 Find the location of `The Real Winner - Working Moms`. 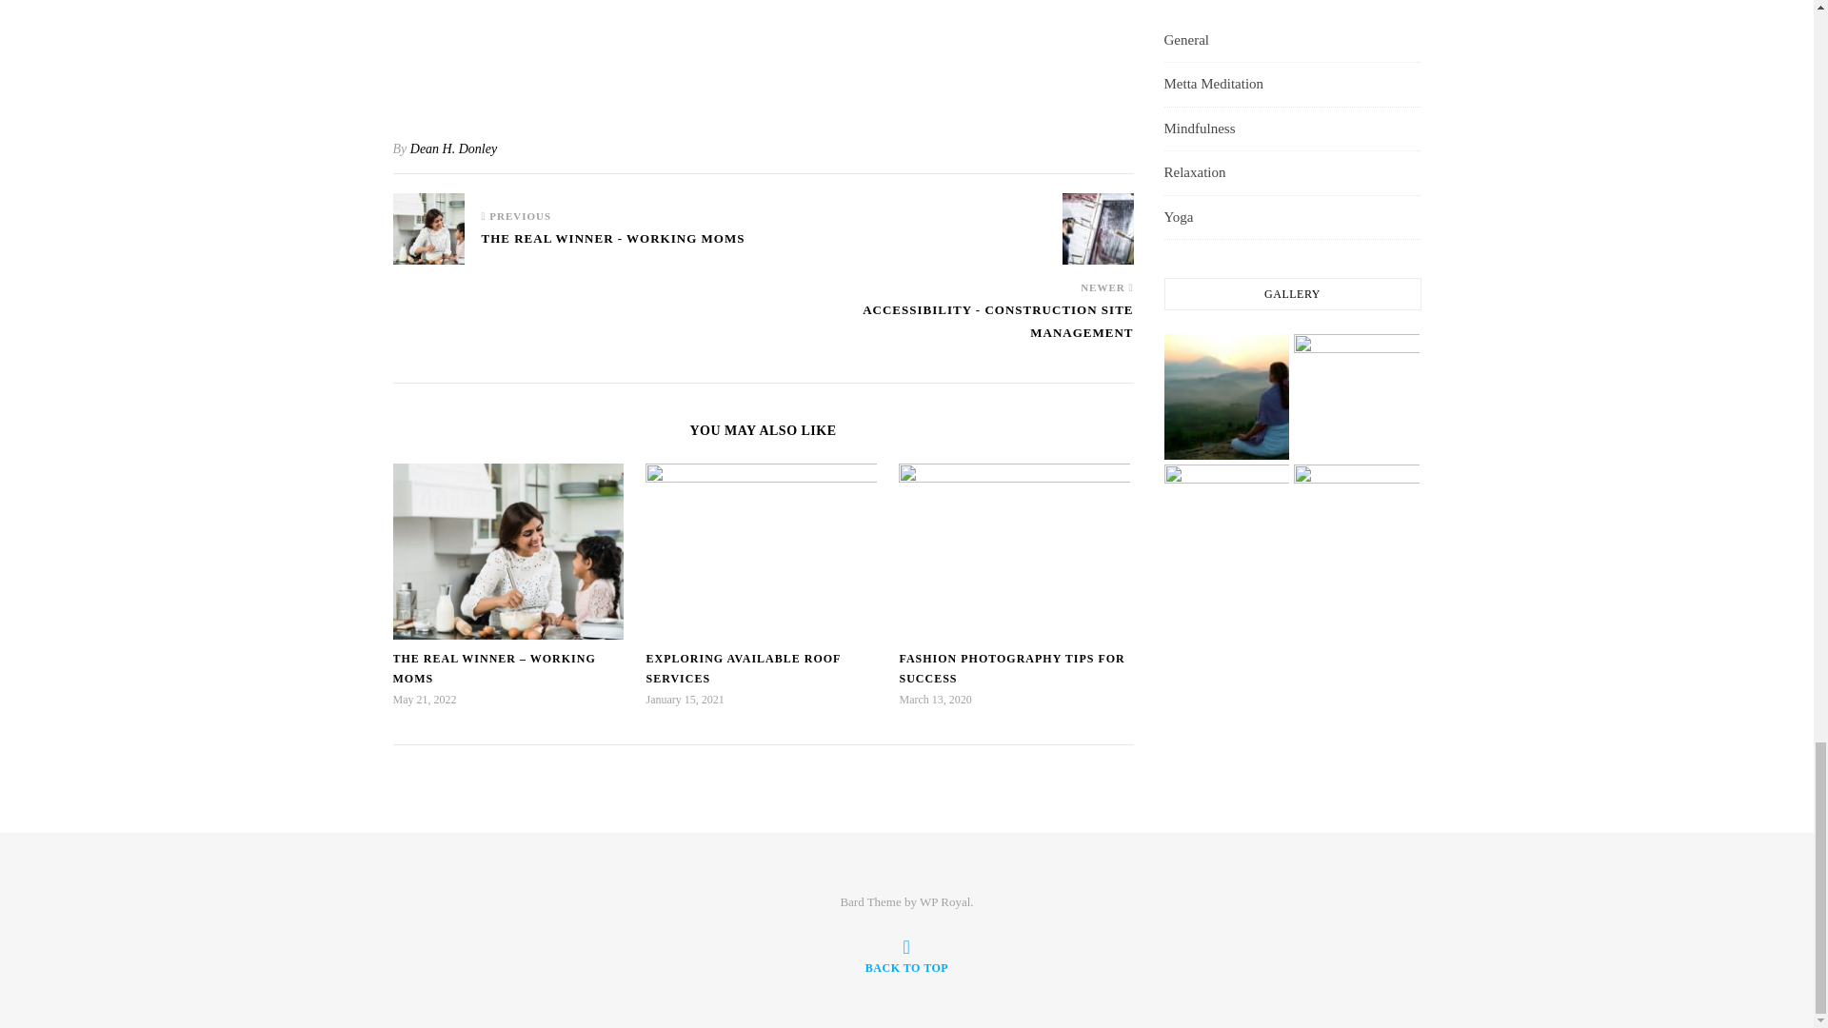

The Real Winner - Working Moms is located at coordinates (428, 228).